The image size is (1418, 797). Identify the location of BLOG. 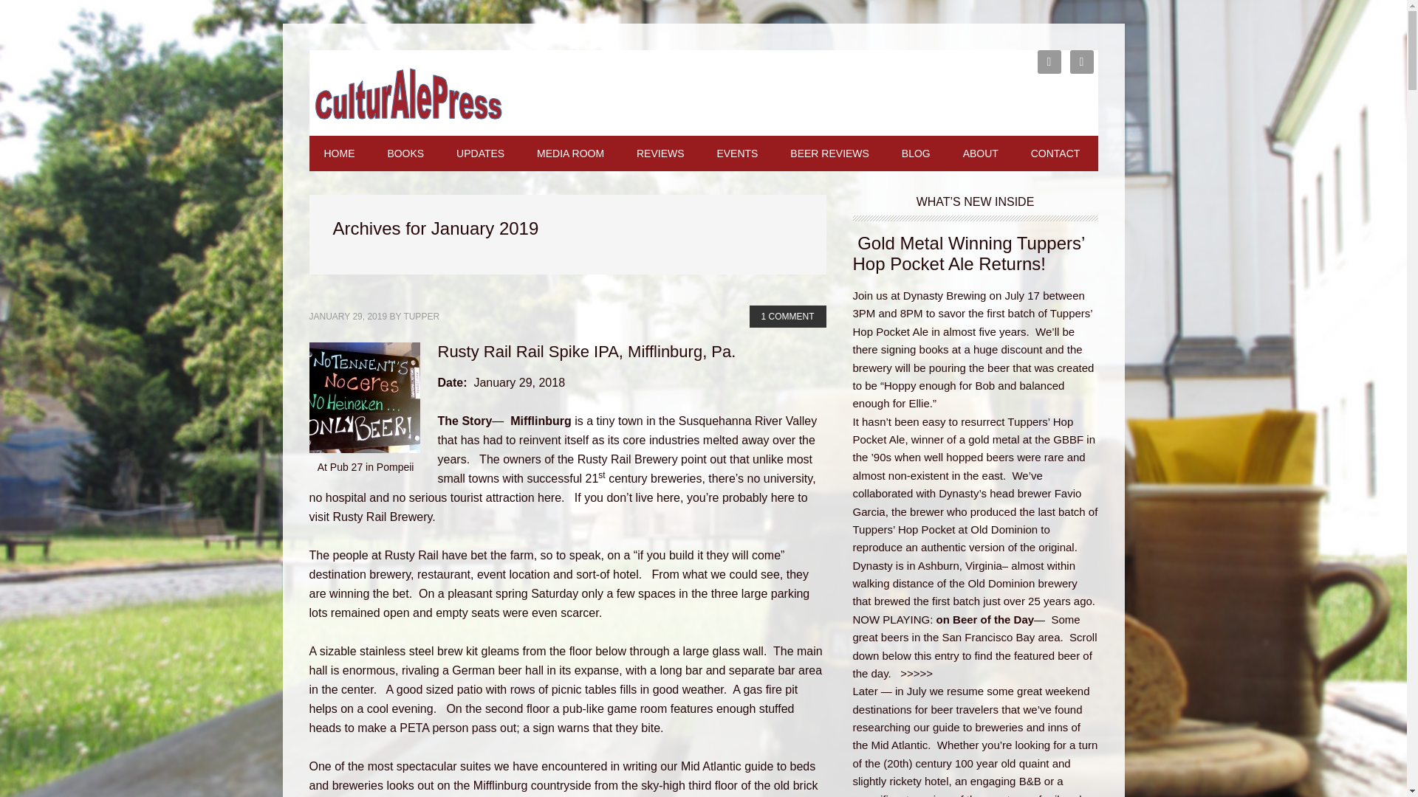
(916, 153).